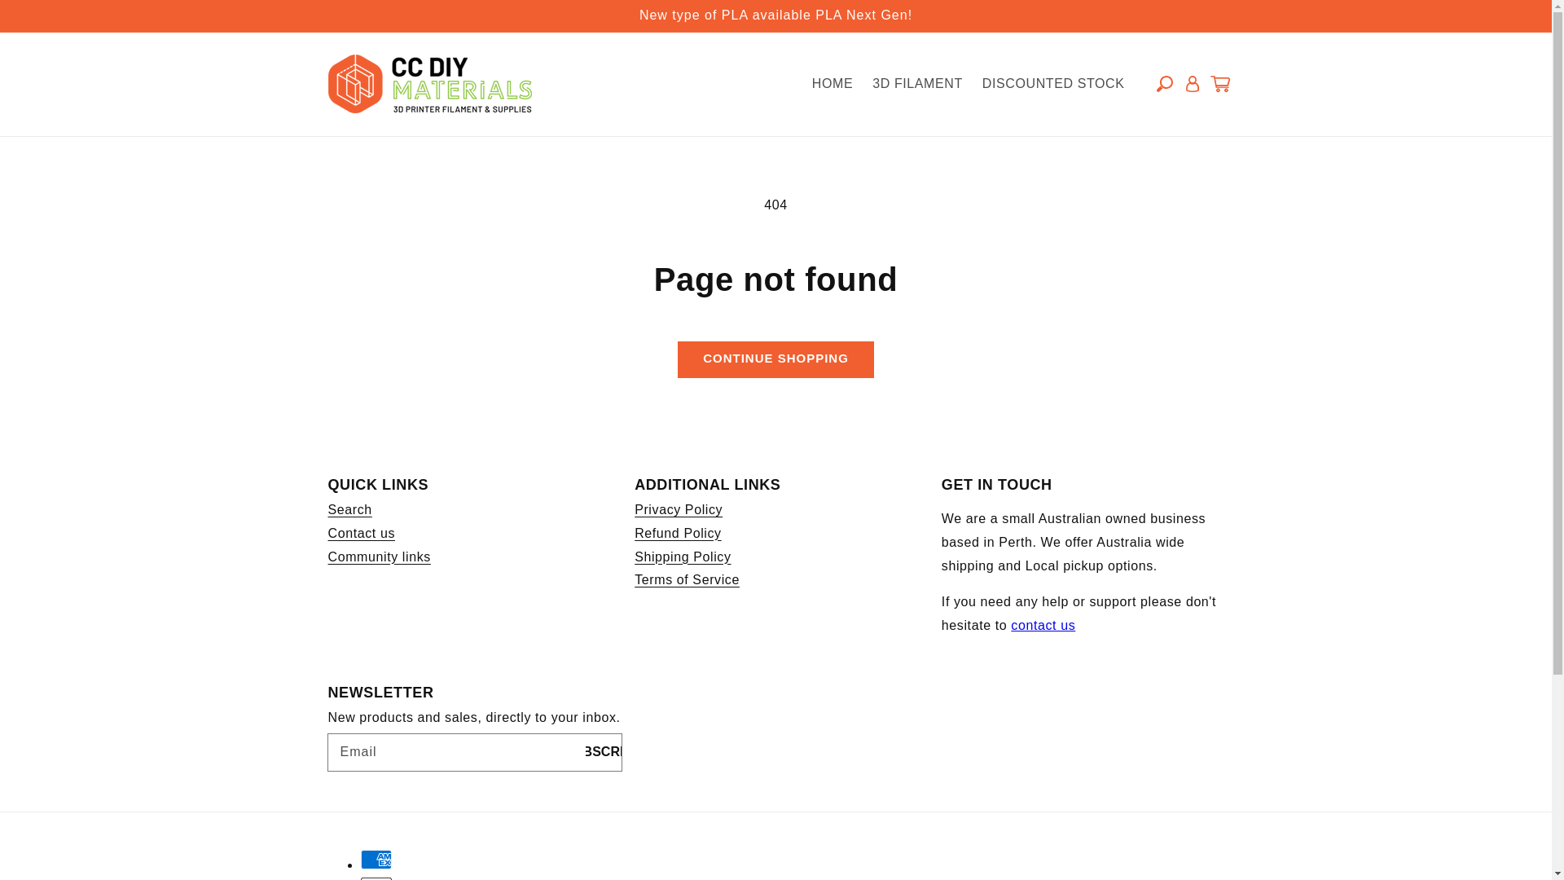 The height and width of the screenshot is (880, 1564). What do you see at coordinates (678, 534) in the screenshot?
I see `Refund Policy` at bounding box center [678, 534].